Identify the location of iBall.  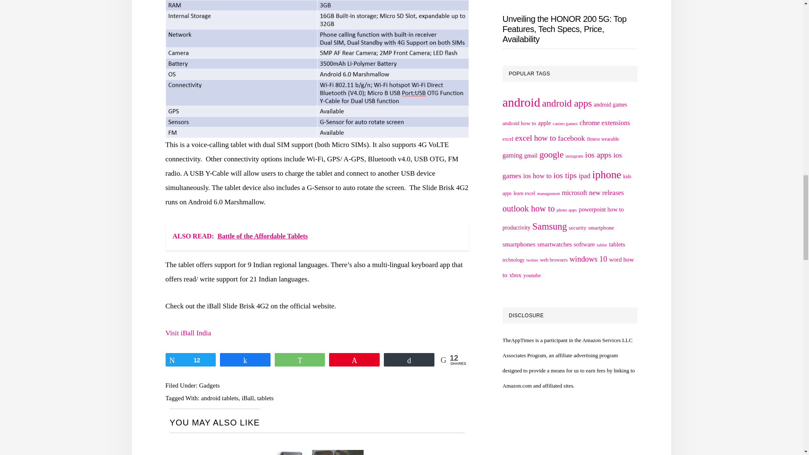
(247, 398).